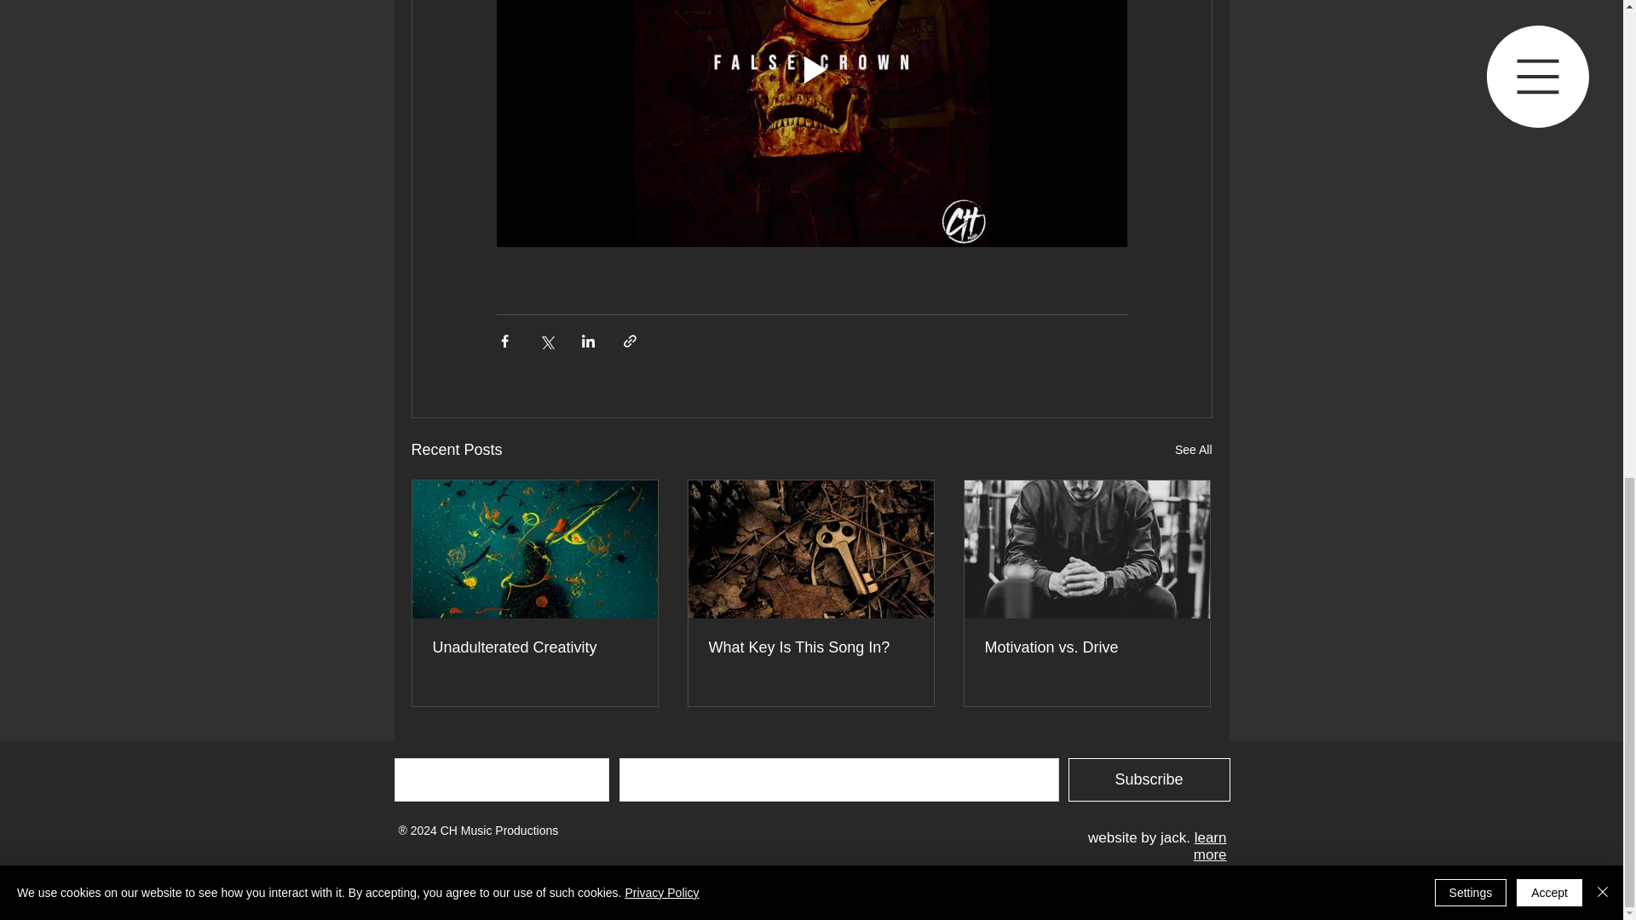  What do you see at coordinates (1149, 779) in the screenshot?
I see `Subscribe` at bounding box center [1149, 779].